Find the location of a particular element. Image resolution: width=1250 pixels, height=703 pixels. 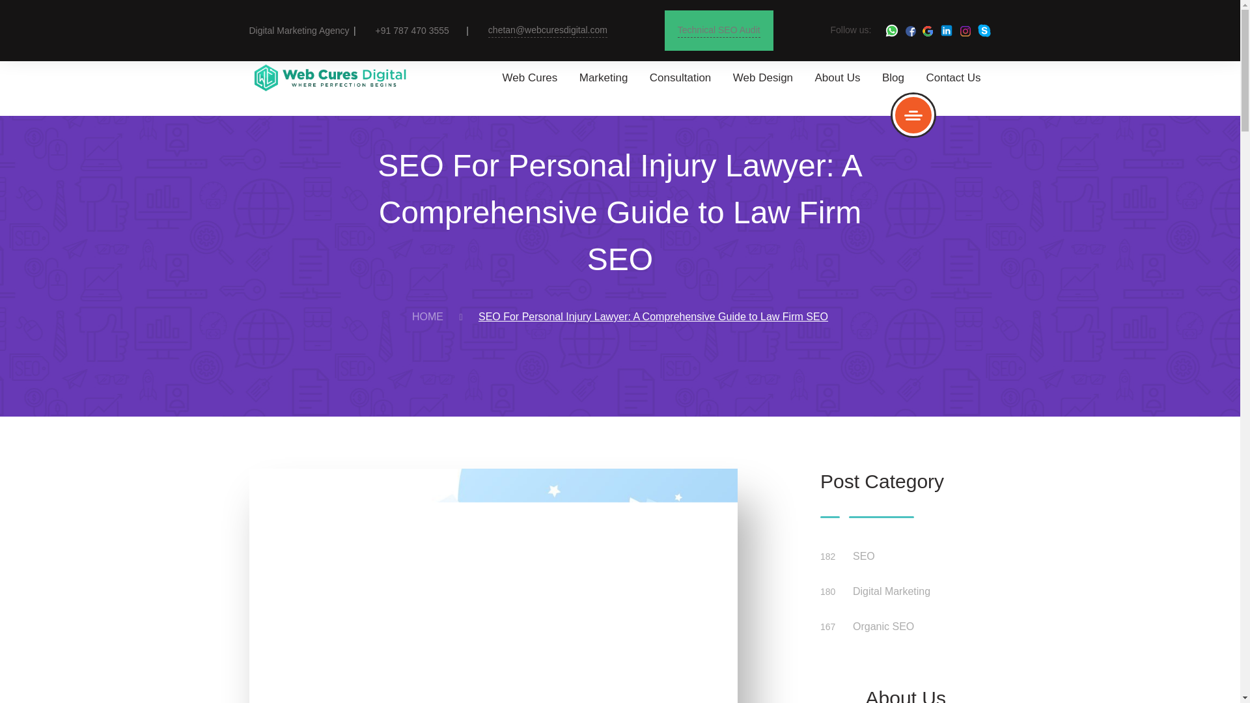

Healthcare SEO is located at coordinates (822, 207).